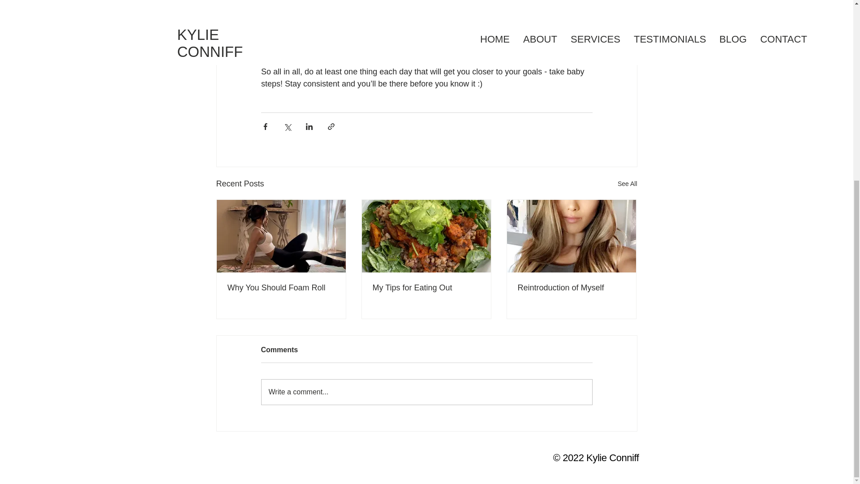 This screenshot has width=860, height=484. What do you see at coordinates (426, 288) in the screenshot?
I see `My Tips for Eating Out` at bounding box center [426, 288].